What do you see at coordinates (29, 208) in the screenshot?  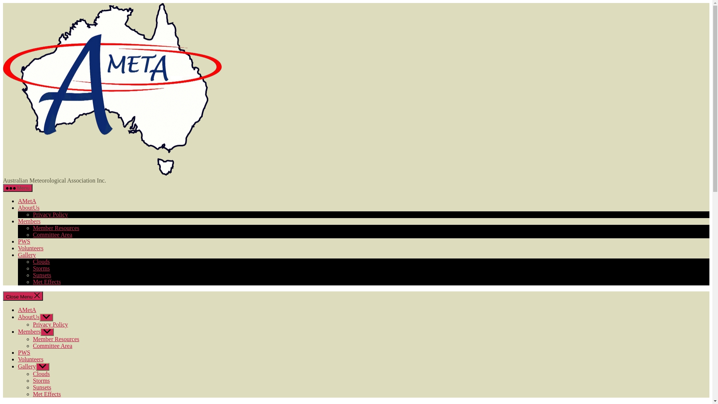 I see `AboutUs` at bounding box center [29, 208].